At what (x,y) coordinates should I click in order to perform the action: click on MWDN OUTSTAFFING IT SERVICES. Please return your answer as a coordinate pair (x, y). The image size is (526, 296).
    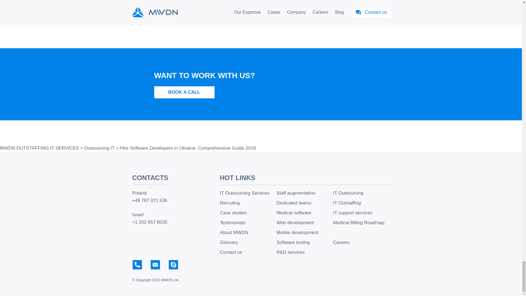
    Looking at the image, I should click on (39, 148).